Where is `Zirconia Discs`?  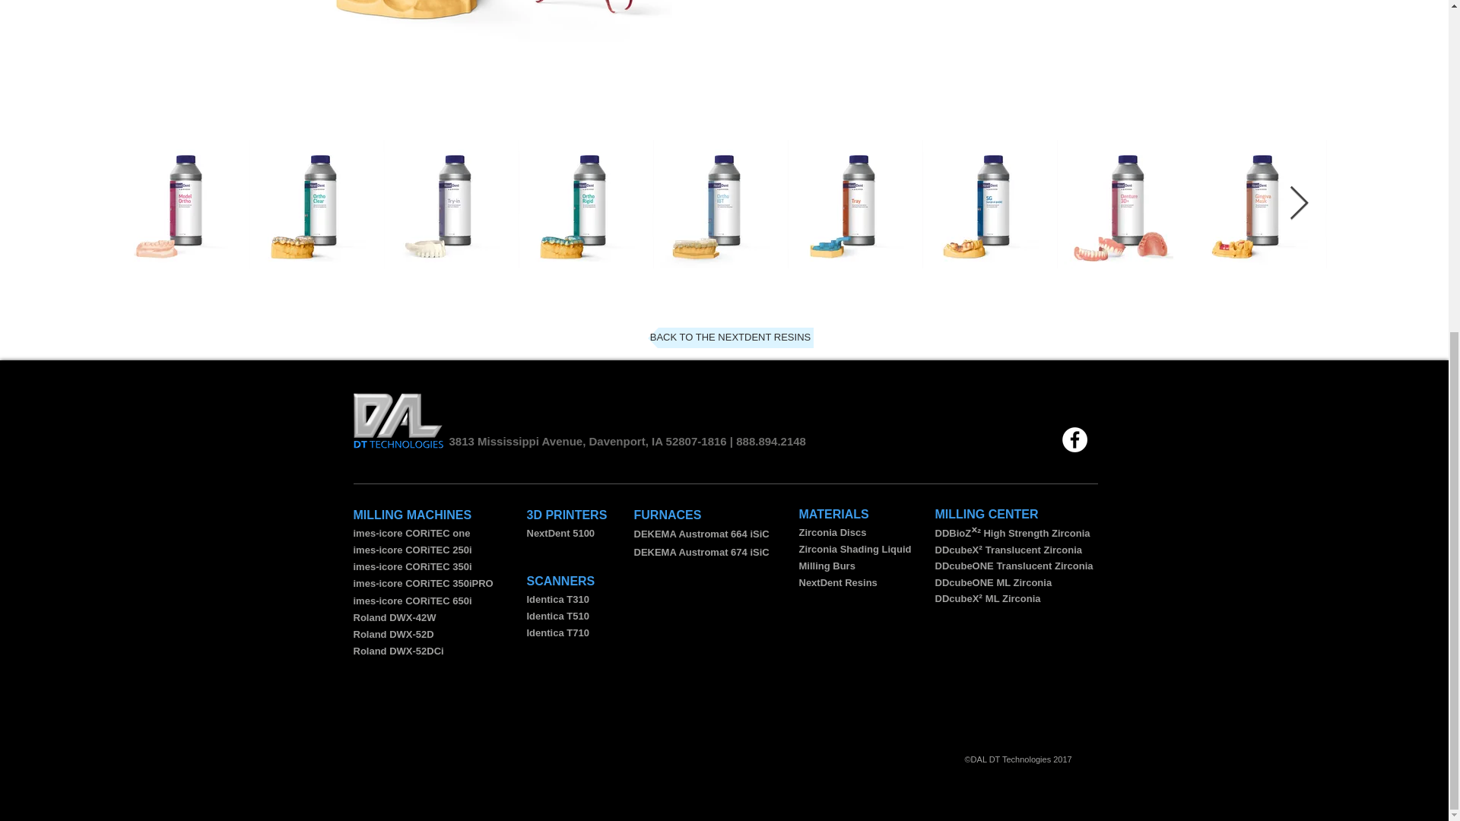
Zirconia Discs is located at coordinates (832, 532).